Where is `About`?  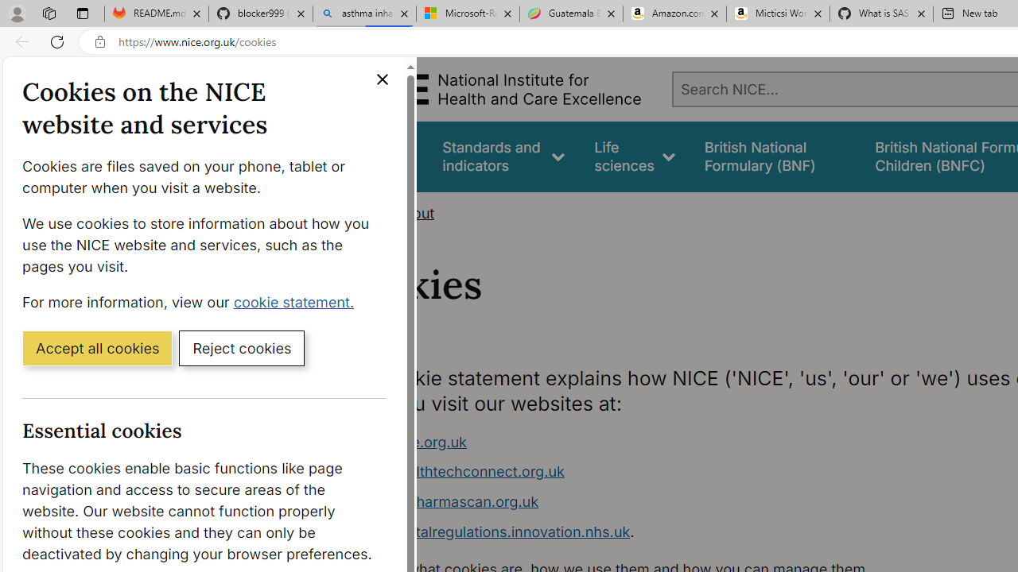
About is located at coordinates (414, 213).